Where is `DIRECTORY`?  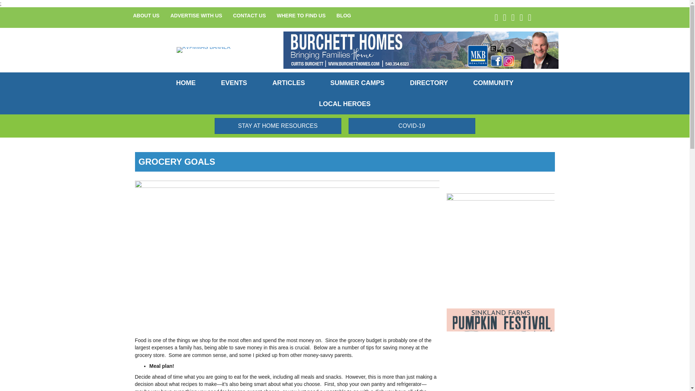 DIRECTORY is located at coordinates (429, 83).